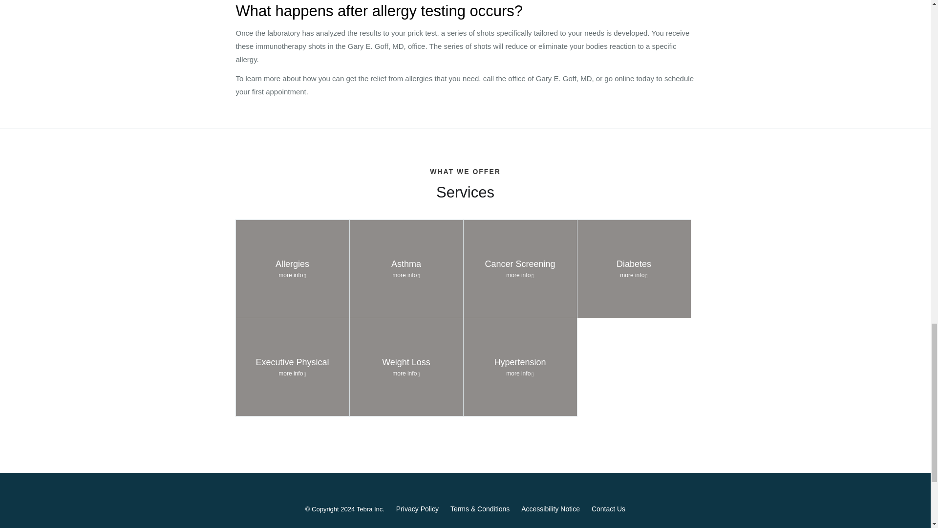 This screenshot has width=938, height=528. Describe the element at coordinates (406, 367) in the screenshot. I see `Privacy Policy` at that location.